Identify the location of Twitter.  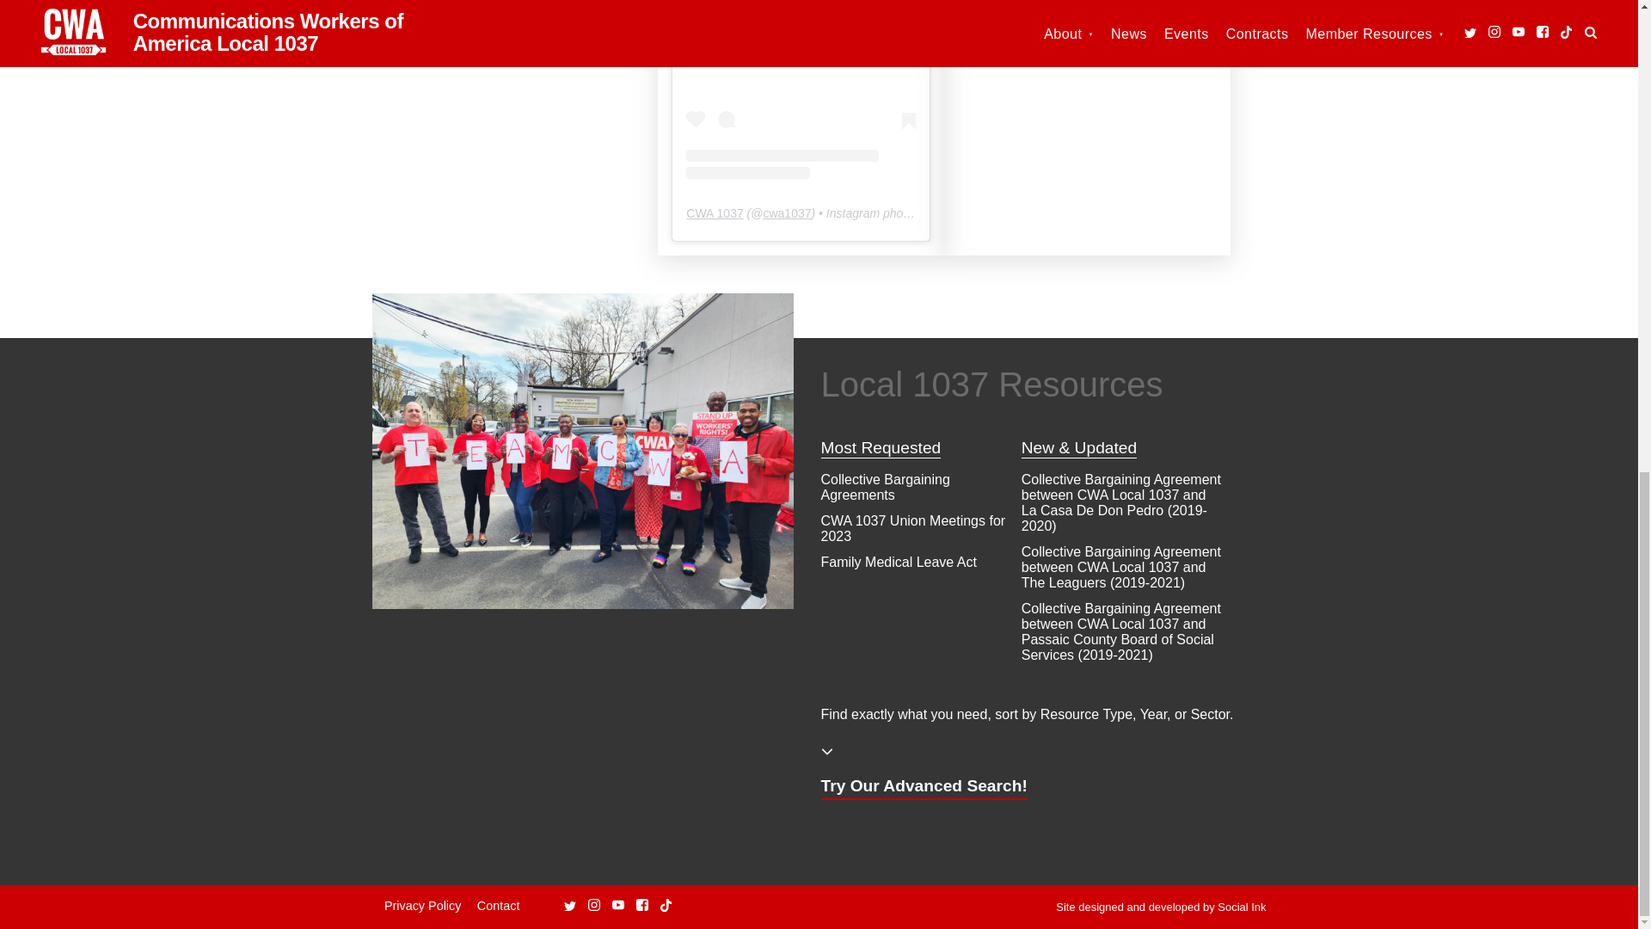
(570, 906).